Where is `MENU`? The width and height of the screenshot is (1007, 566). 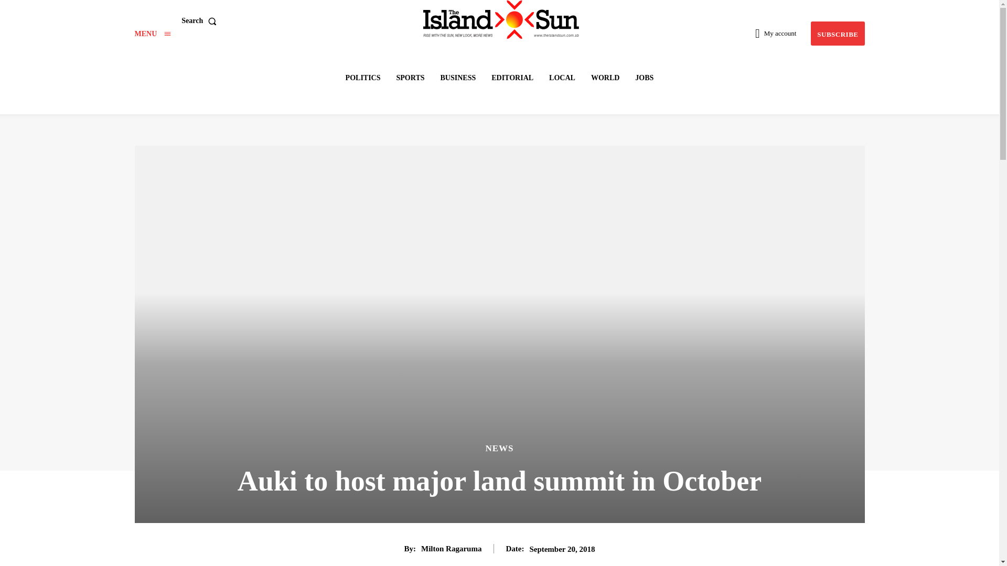
MENU is located at coordinates (152, 34).